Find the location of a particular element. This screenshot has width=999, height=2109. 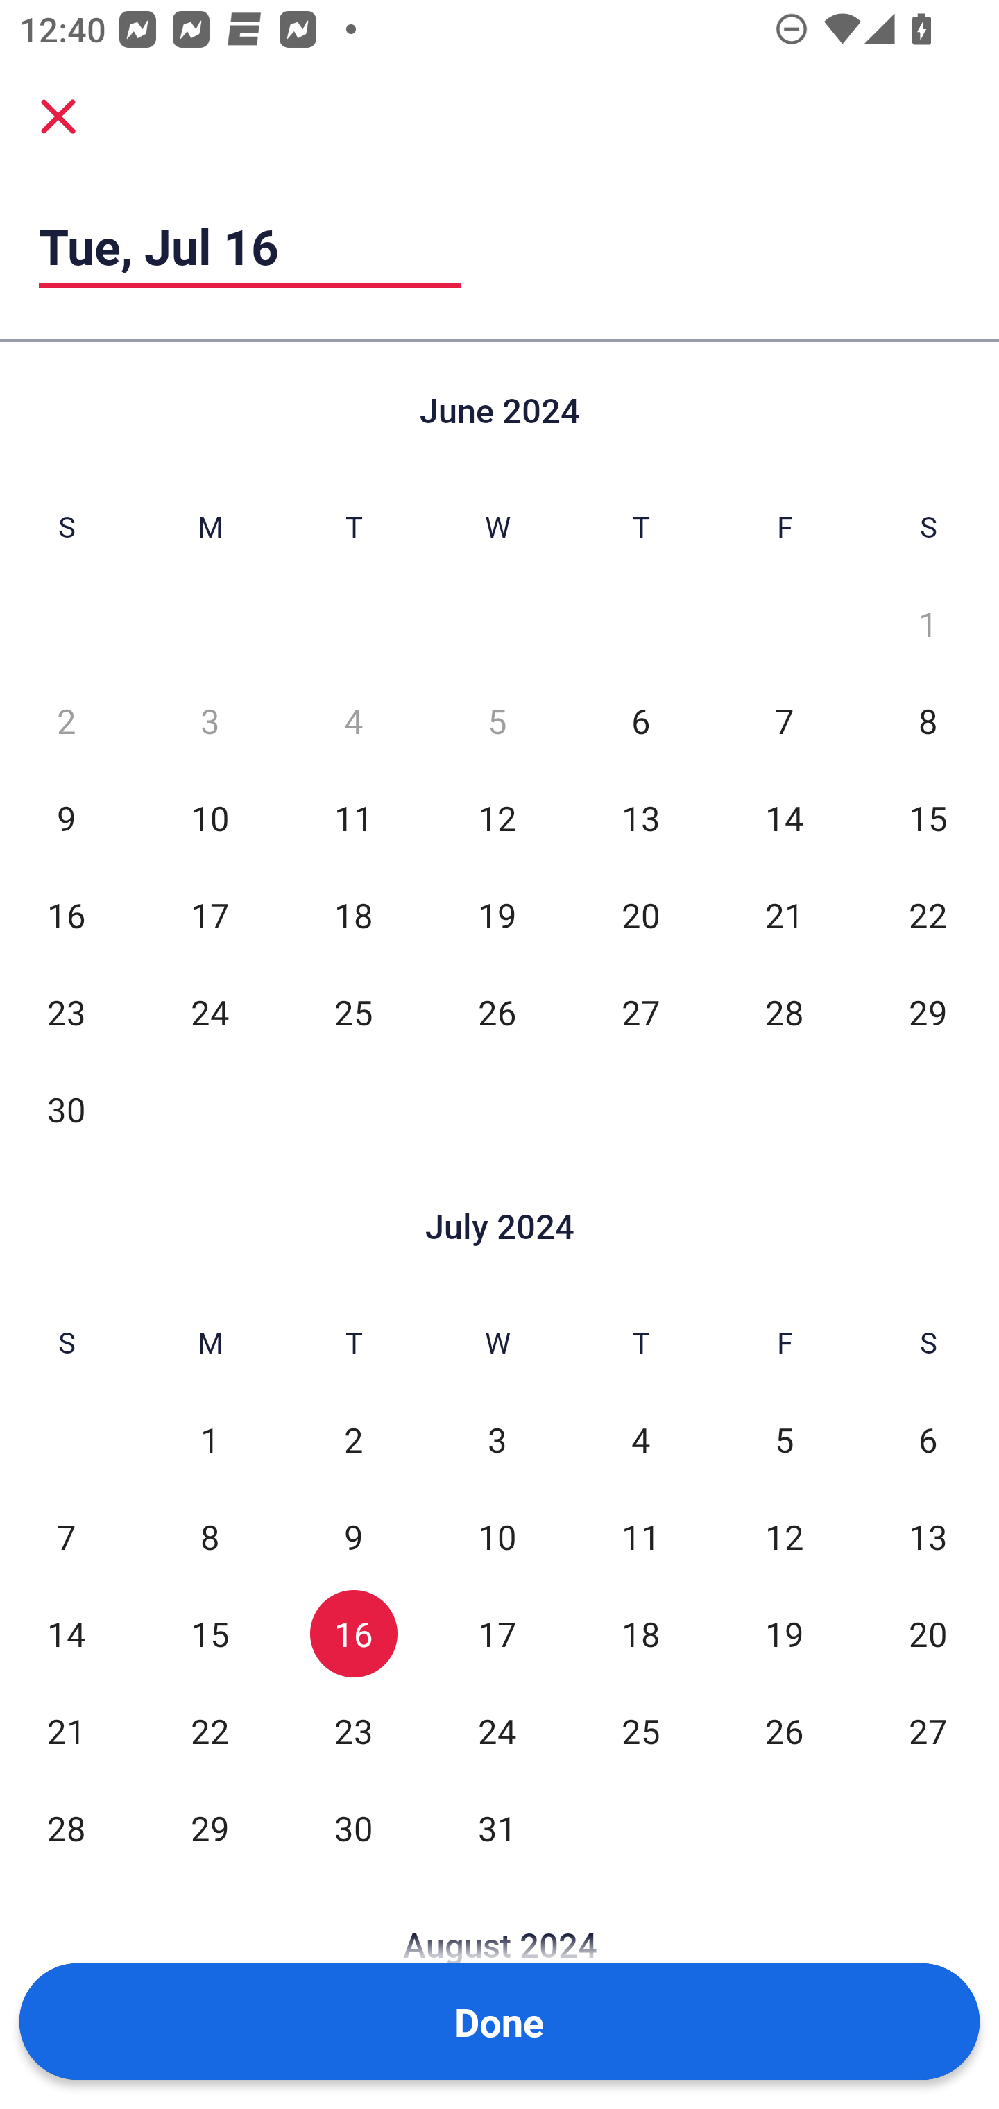

2 Tue, Jul 2, Not Selected is located at coordinates (354, 1440).